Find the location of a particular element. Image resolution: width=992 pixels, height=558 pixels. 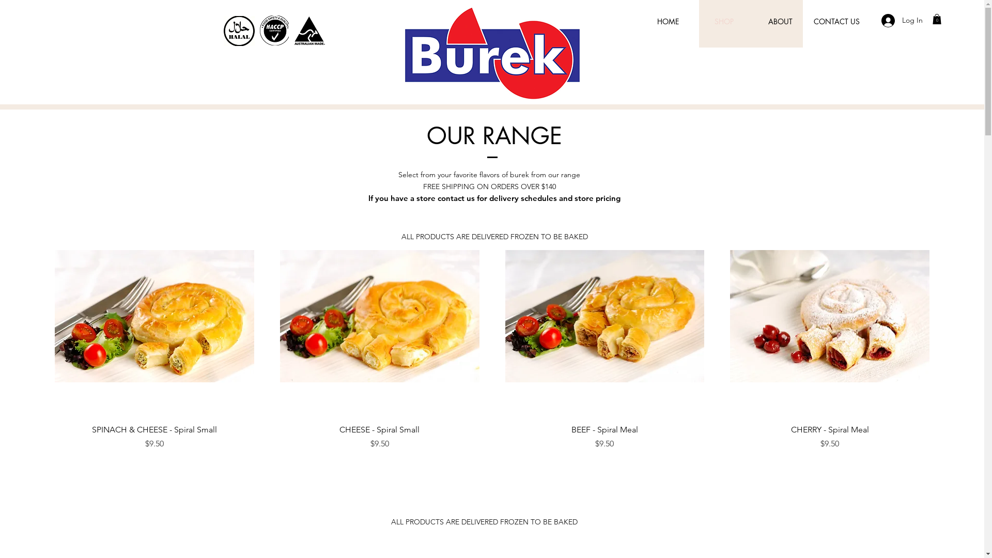

CHERRY - Spiral Meal
Price
$9.50 is located at coordinates (830, 437).